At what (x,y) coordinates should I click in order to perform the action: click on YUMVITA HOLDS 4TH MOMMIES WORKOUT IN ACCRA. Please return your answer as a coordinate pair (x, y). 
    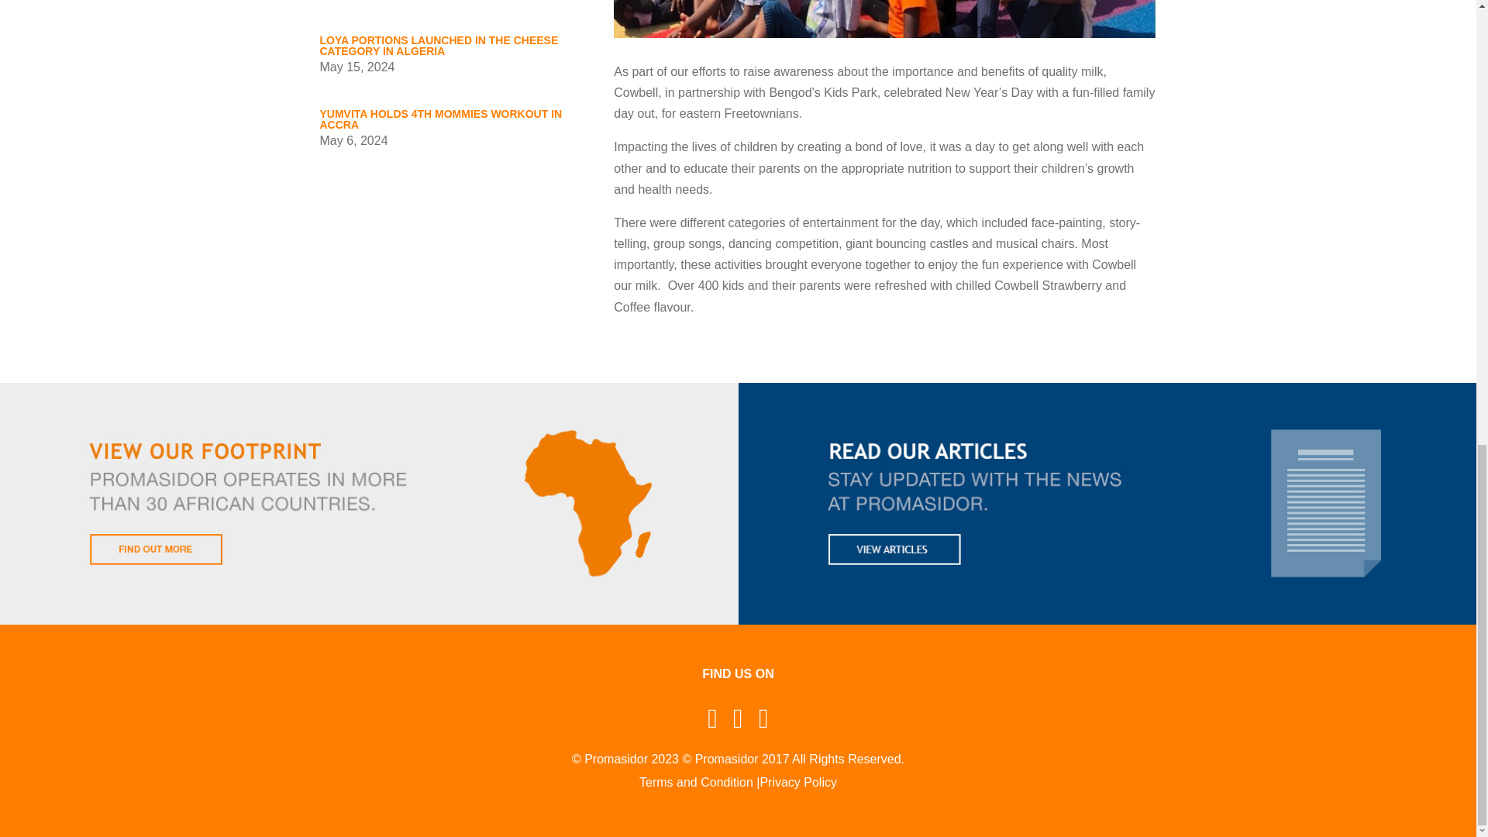
    Looking at the image, I should click on (440, 119).